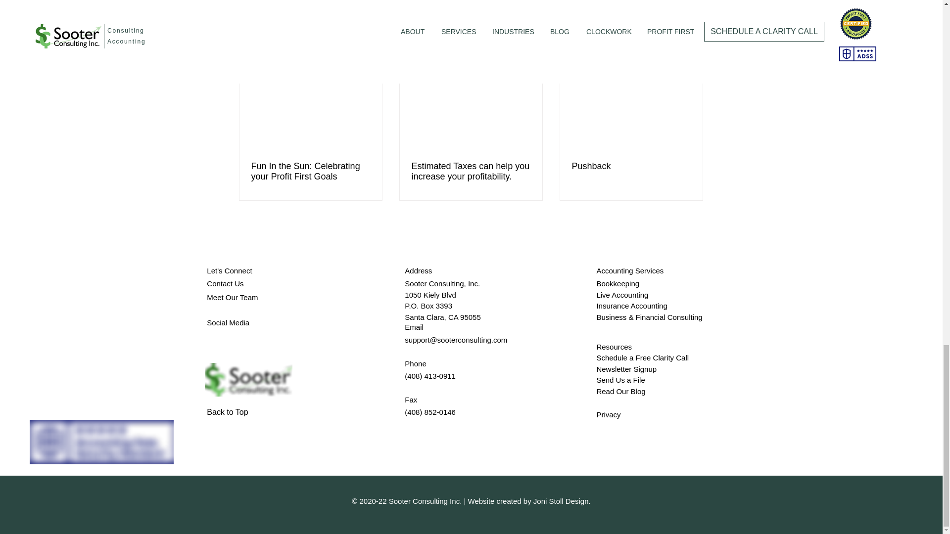  Describe the element at coordinates (471, 172) in the screenshot. I see `Estimated Taxes can help you increase your profitability.` at that location.